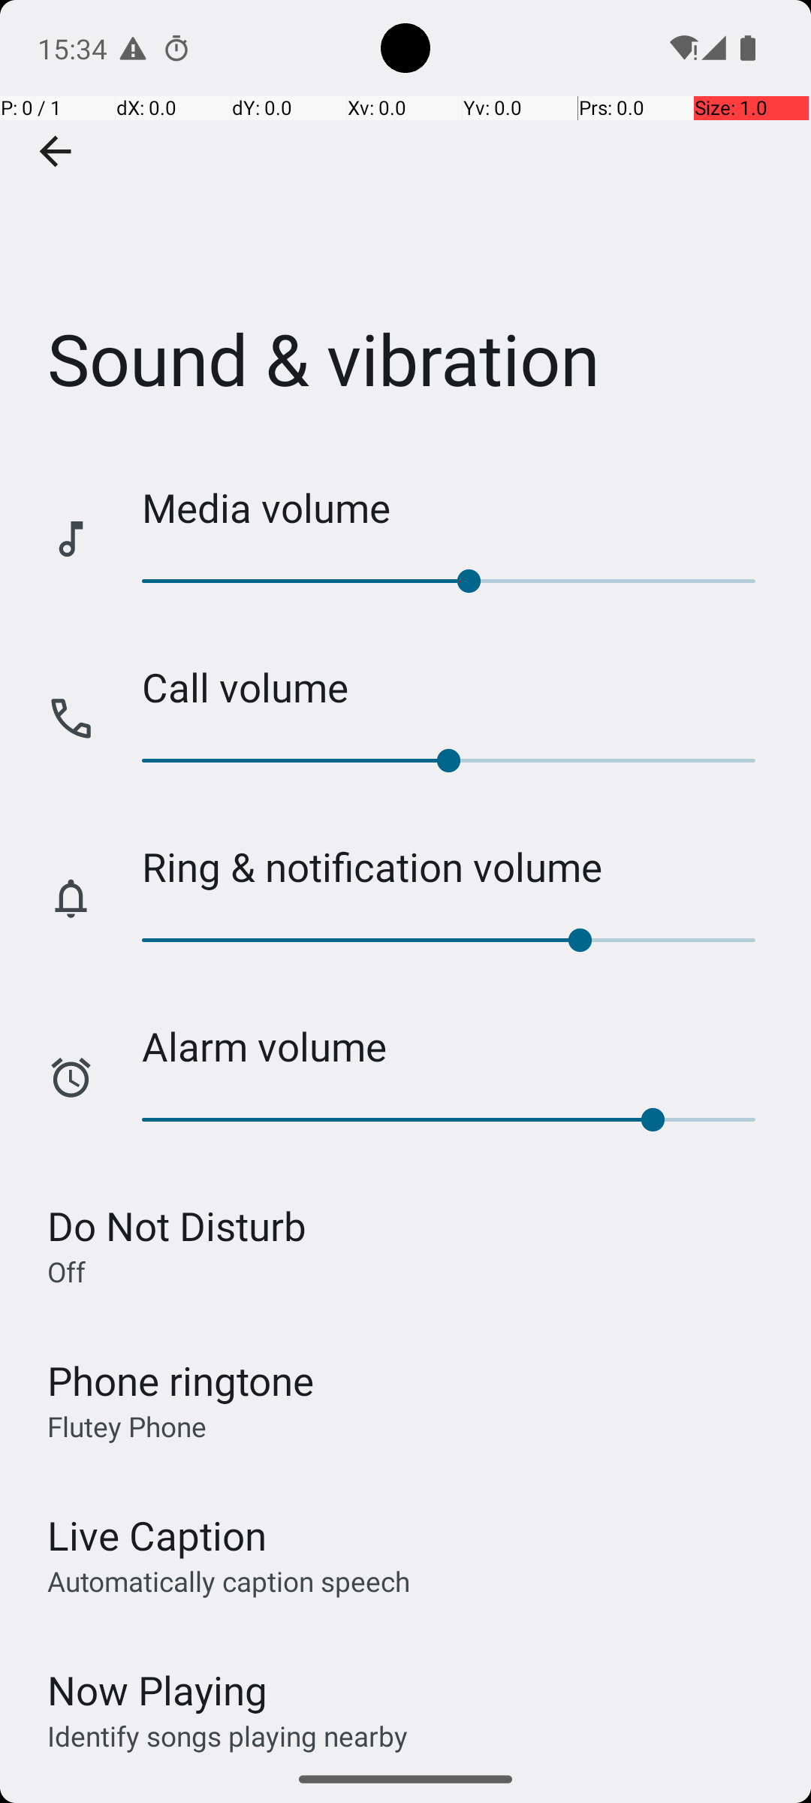  Describe the element at coordinates (157, 1536) in the screenshot. I see `Live Caption` at that location.